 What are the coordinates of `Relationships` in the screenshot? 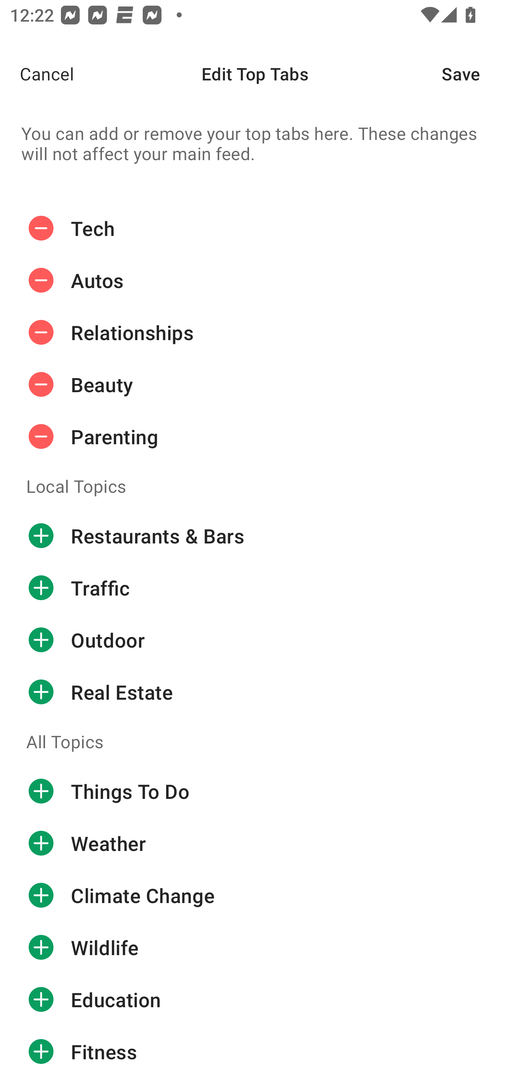 It's located at (255, 333).